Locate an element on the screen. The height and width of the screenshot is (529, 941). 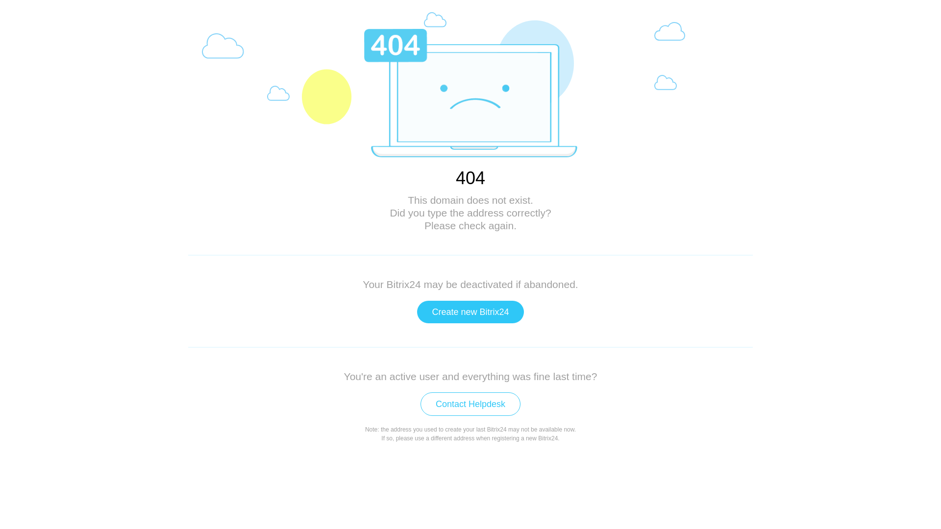
Contact Helpdesk is located at coordinates (470, 404).